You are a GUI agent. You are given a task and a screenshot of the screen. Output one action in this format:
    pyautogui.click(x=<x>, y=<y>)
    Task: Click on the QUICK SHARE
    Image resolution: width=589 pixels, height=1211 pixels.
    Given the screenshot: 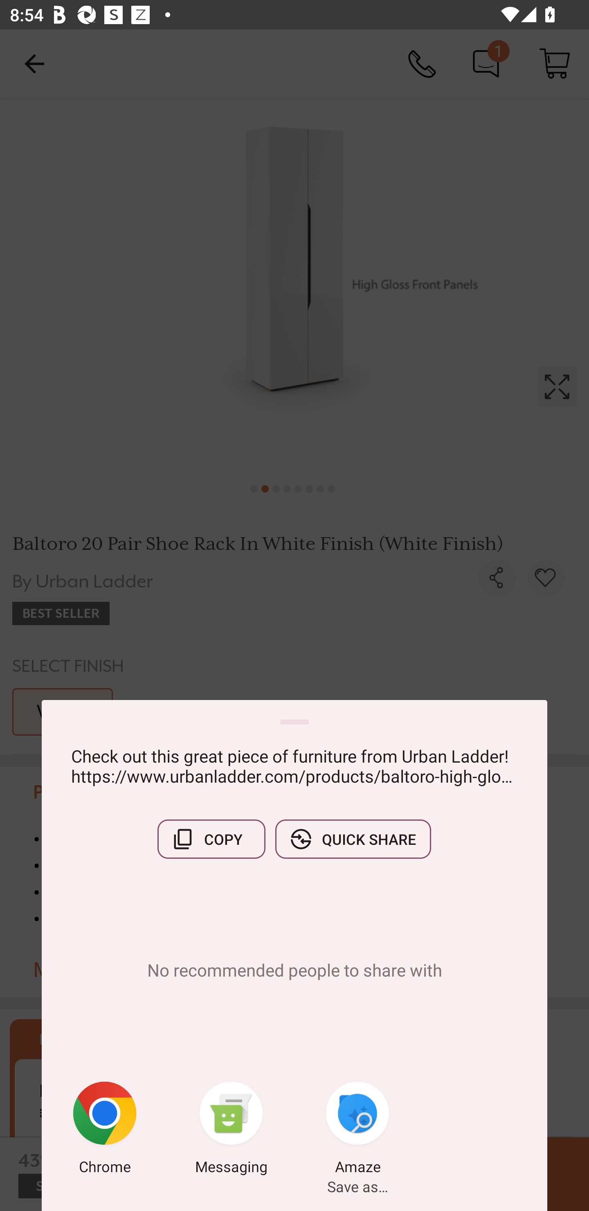 What is the action you would take?
    pyautogui.click(x=353, y=839)
    